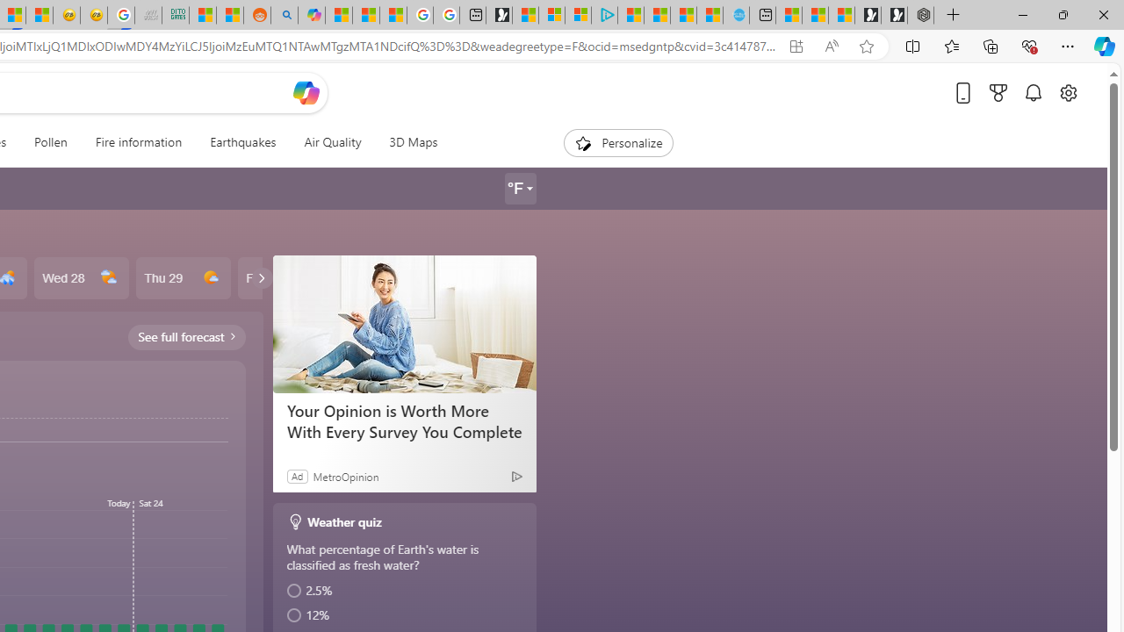 This screenshot has width=1124, height=632. Describe the element at coordinates (202, 16) in the screenshot. I see `MSNBC - MSN` at that location.